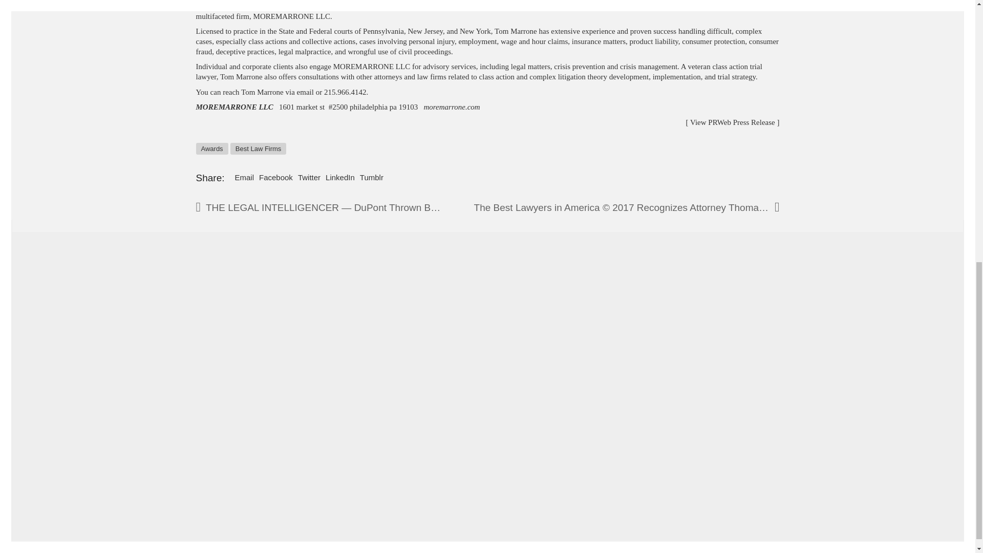  I want to click on LinkedIn, so click(340, 177).